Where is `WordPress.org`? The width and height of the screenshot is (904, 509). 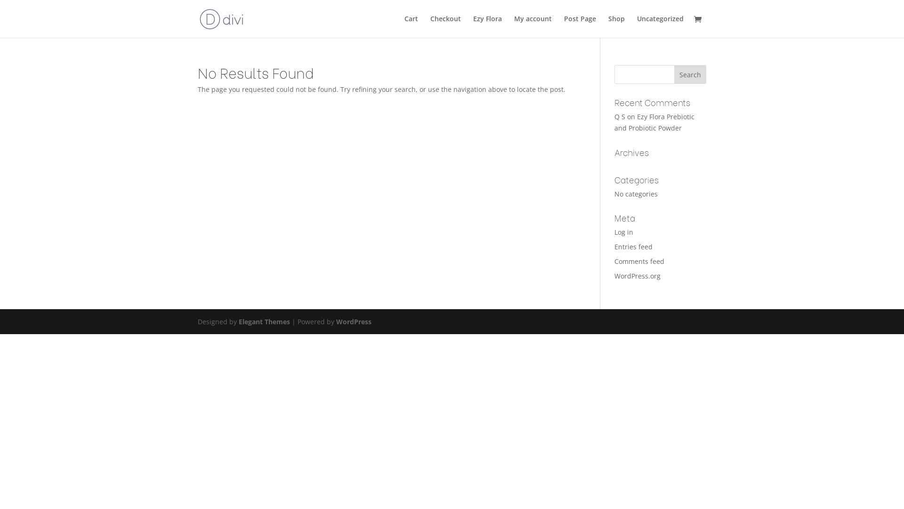 WordPress.org is located at coordinates (638, 276).